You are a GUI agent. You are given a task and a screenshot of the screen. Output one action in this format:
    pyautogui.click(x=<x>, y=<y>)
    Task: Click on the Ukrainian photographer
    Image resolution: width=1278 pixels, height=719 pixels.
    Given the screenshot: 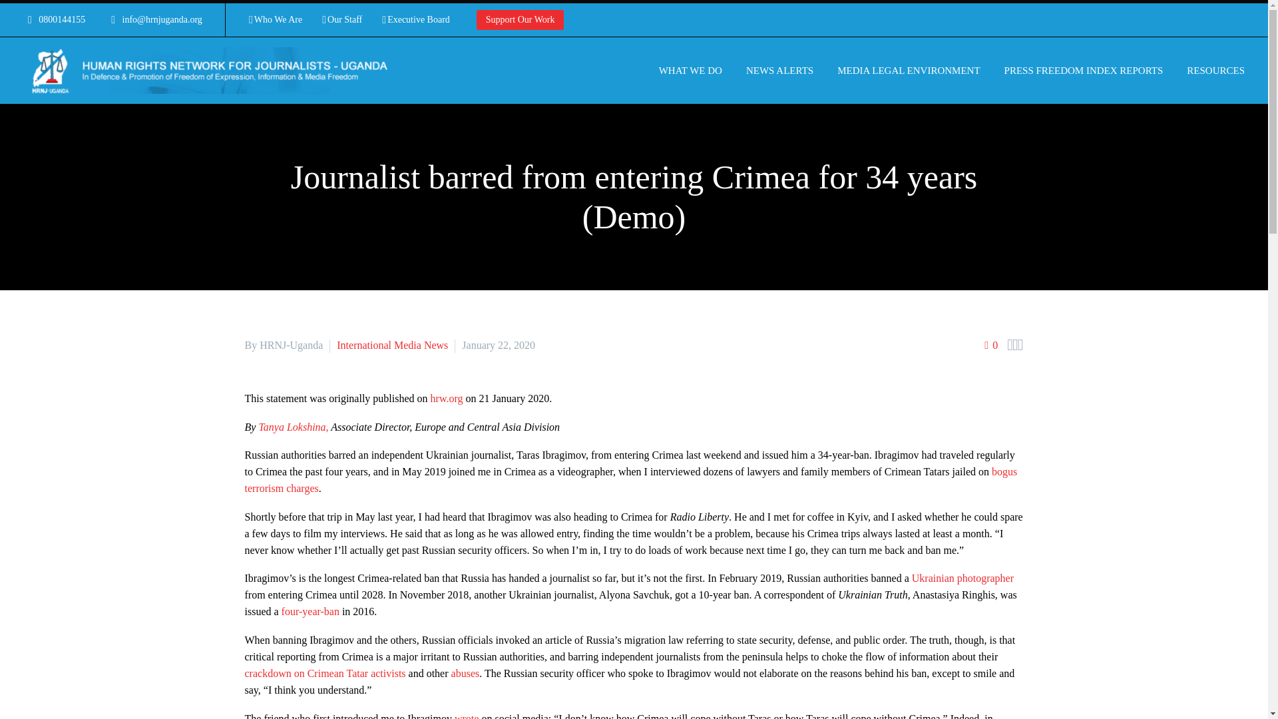 What is the action you would take?
    pyautogui.click(x=962, y=578)
    